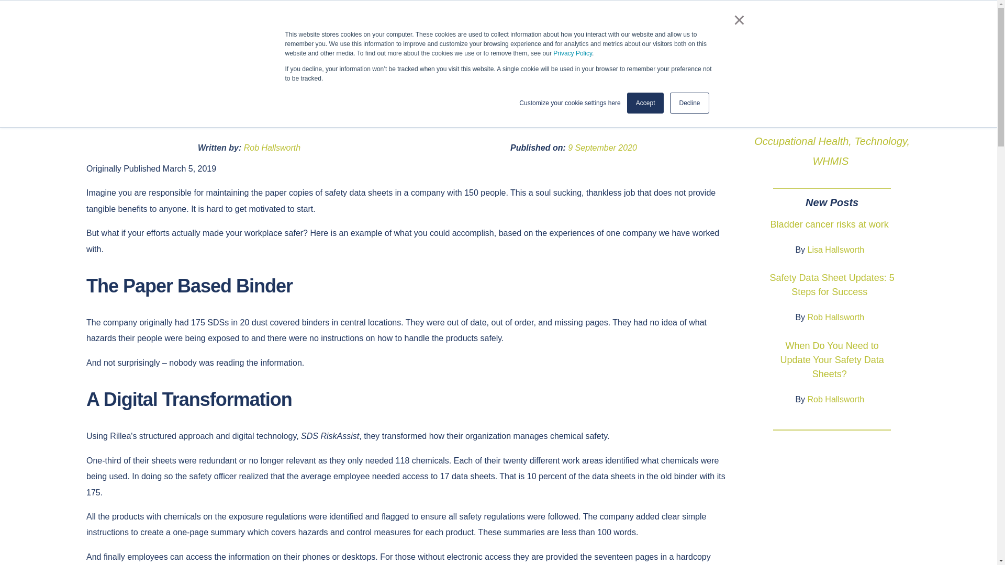 This screenshot has width=1005, height=565. I want to click on Accept, so click(646, 103).